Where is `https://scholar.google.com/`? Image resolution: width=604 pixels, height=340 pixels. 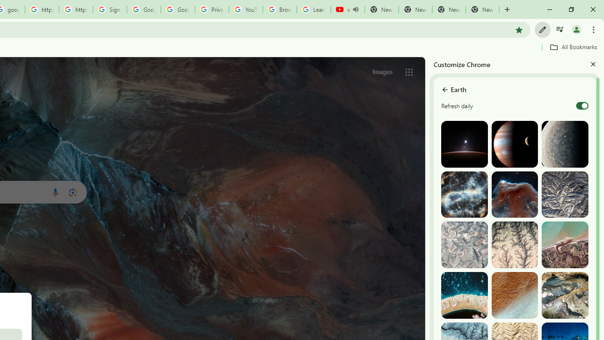
https://scholar.google.com/ is located at coordinates (76, 9).